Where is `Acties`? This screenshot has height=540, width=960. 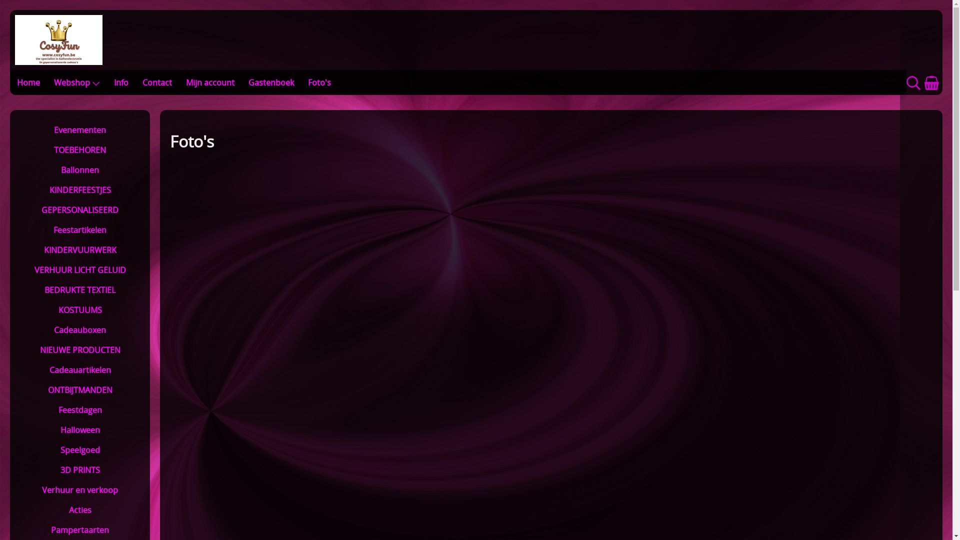 Acties is located at coordinates (80, 510).